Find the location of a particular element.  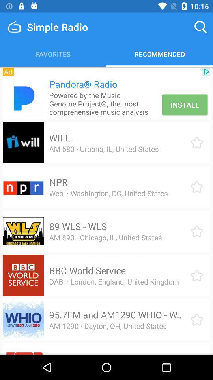

turn on icon below am 1290 dayton icon is located at coordinates (108, 354).